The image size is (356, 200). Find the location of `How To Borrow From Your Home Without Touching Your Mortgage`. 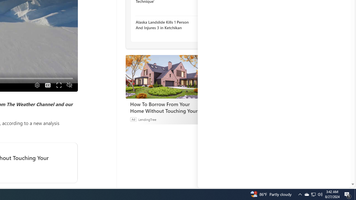

How To Borrow From Your Home Without Touching Your Mortgage is located at coordinates (167, 107).